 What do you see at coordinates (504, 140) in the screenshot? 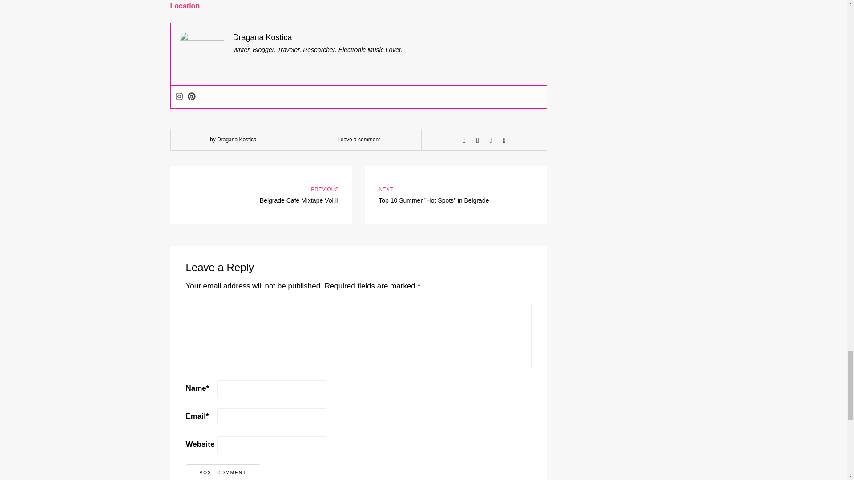
I see `Pin this` at bounding box center [504, 140].